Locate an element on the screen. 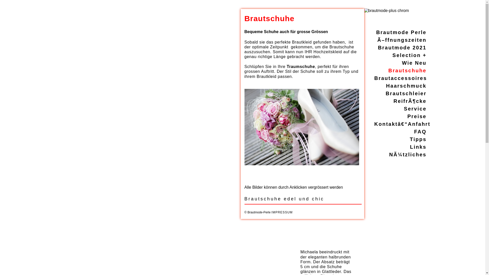 This screenshot has width=489, height=275. Brautschleier is located at coordinates (406, 93).